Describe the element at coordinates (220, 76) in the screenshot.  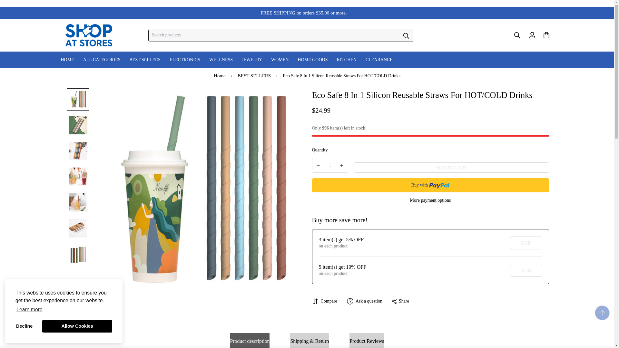
I see `Back to the home page` at that location.